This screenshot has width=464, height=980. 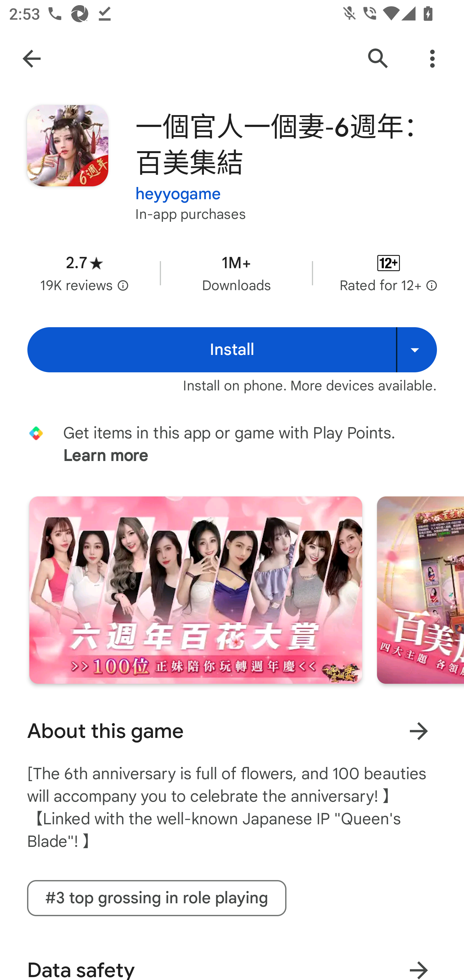 What do you see at coordinates (378, 59) in the screenshot?
I see `Search Google Play` at bounding box center [378, 59].